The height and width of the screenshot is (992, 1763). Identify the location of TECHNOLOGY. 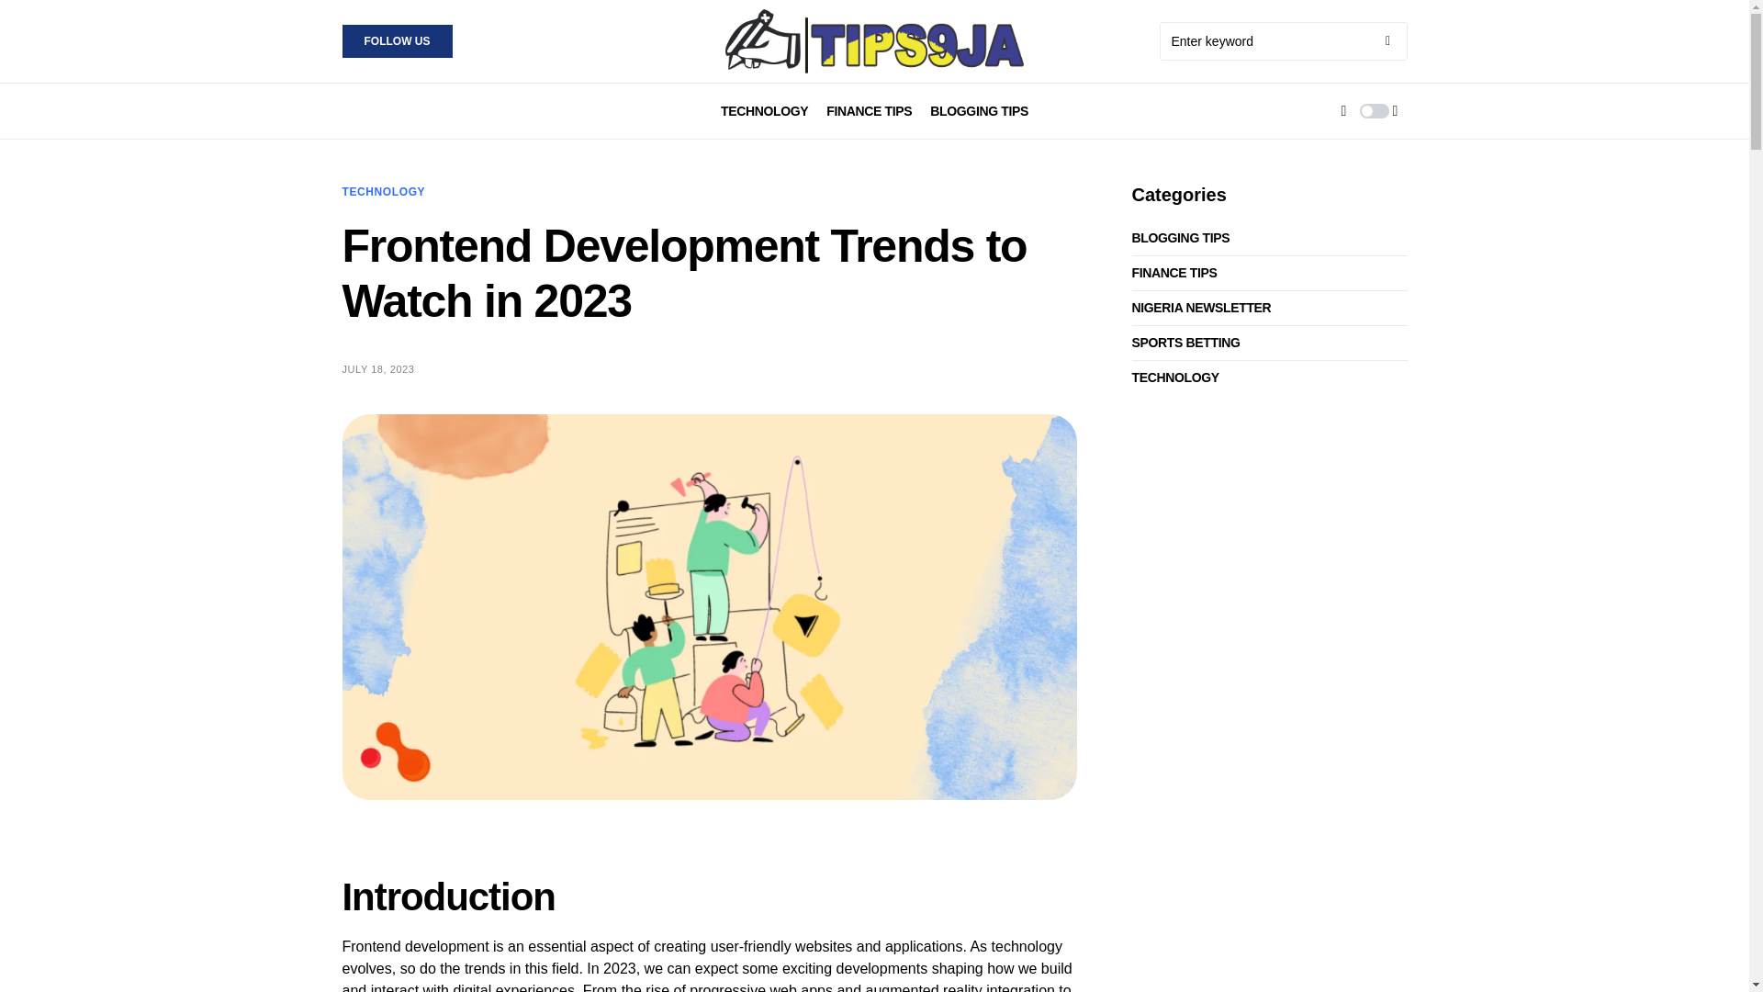
(764, 110).